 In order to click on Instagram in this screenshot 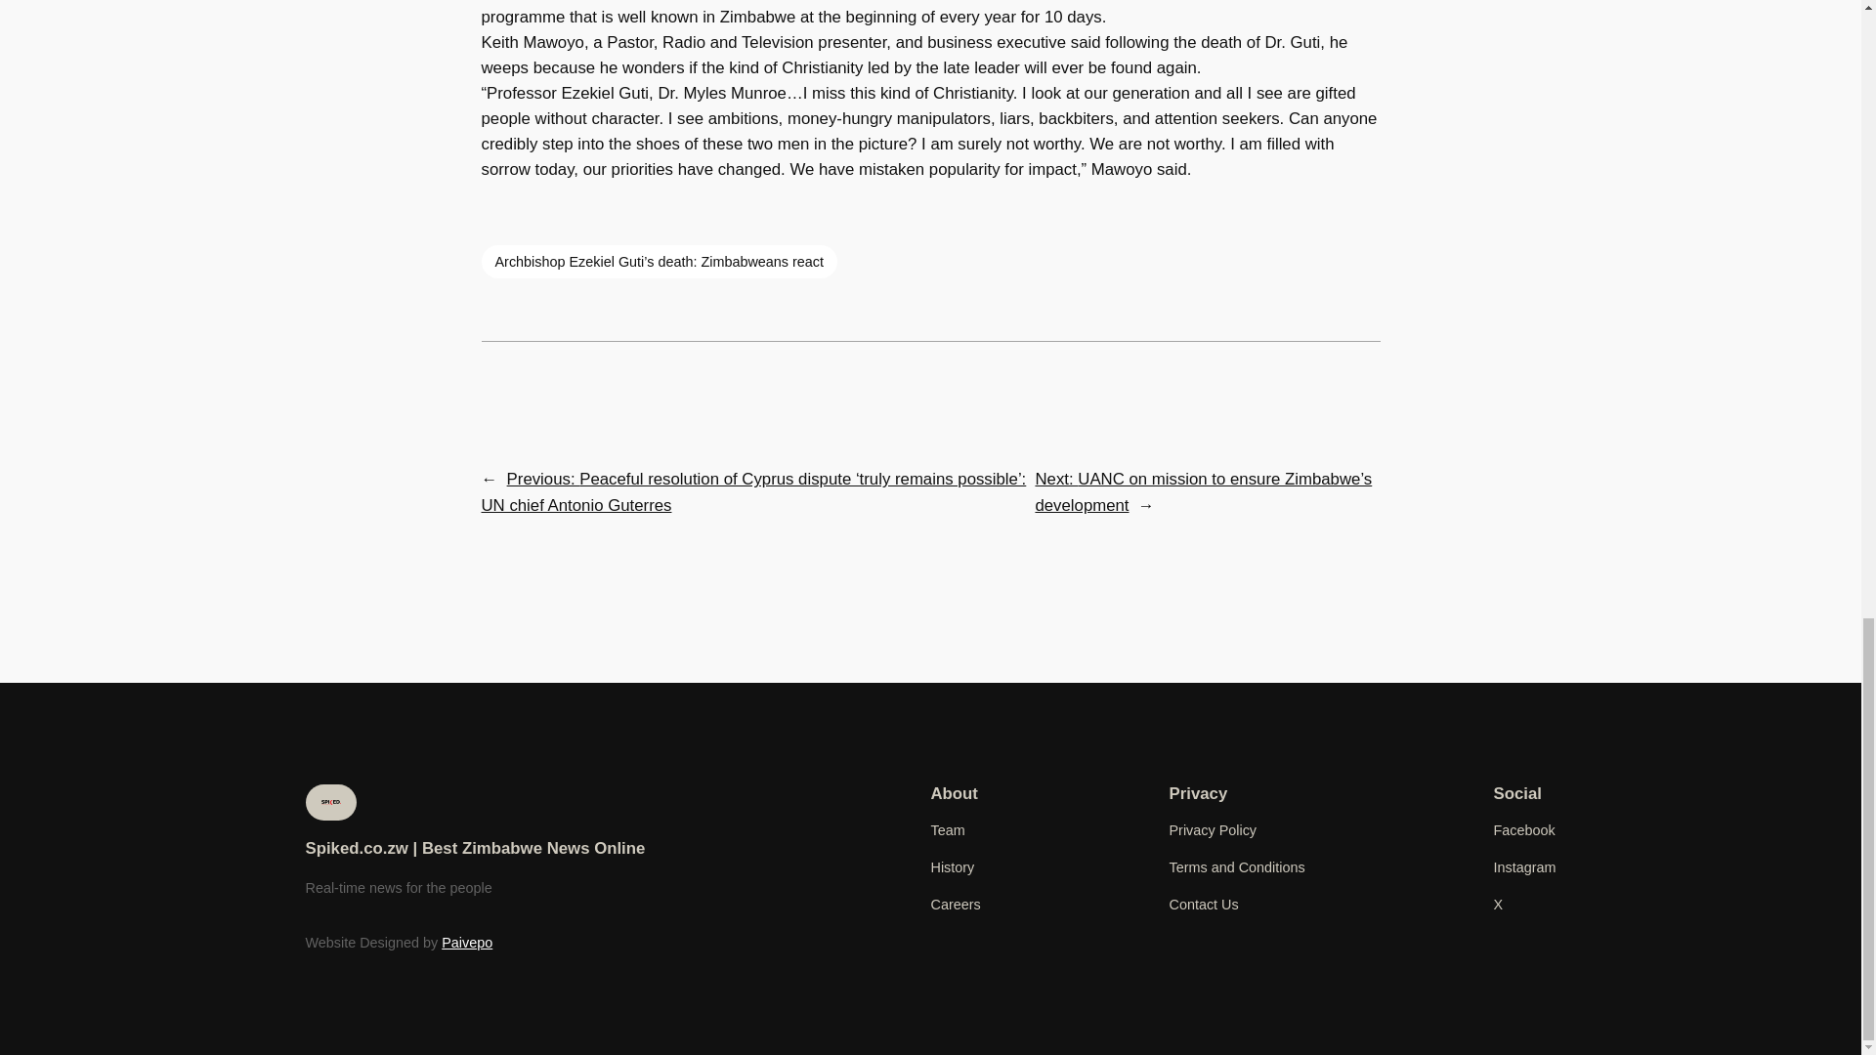, I will do `click(1524, 866)`.